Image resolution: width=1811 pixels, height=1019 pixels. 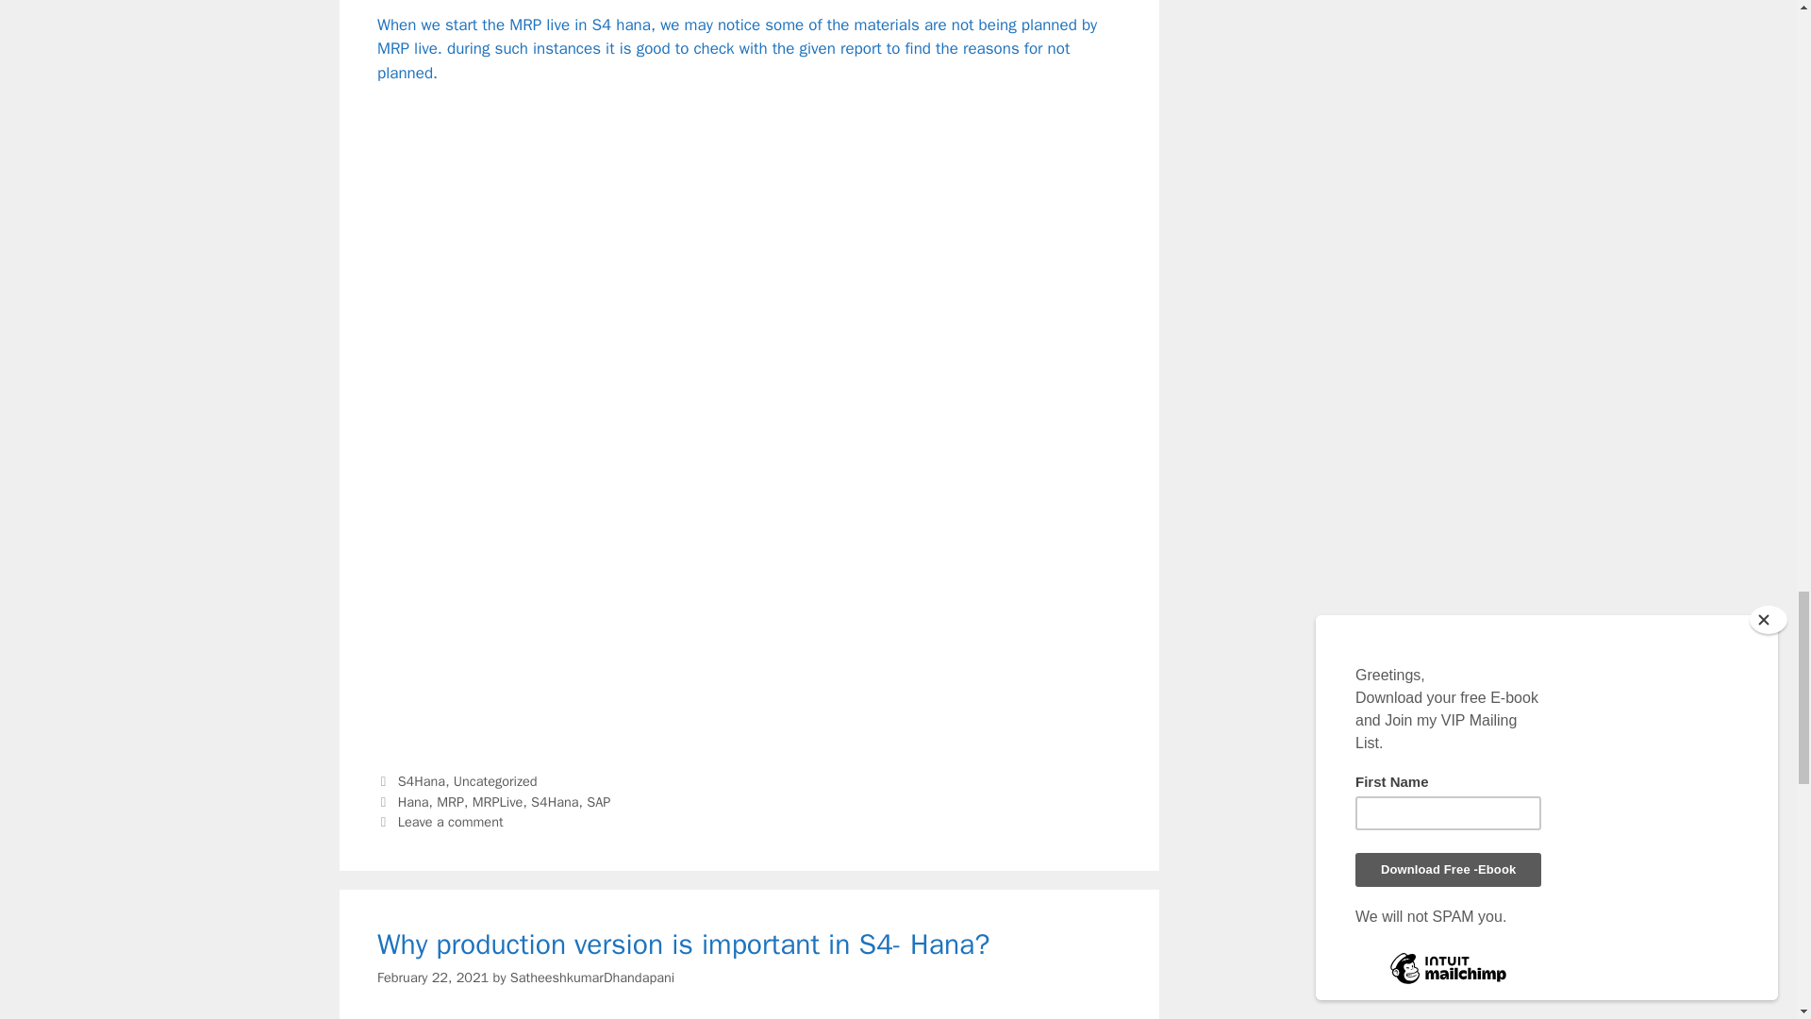 I want to click on Hana, so click(x=413, y=802).